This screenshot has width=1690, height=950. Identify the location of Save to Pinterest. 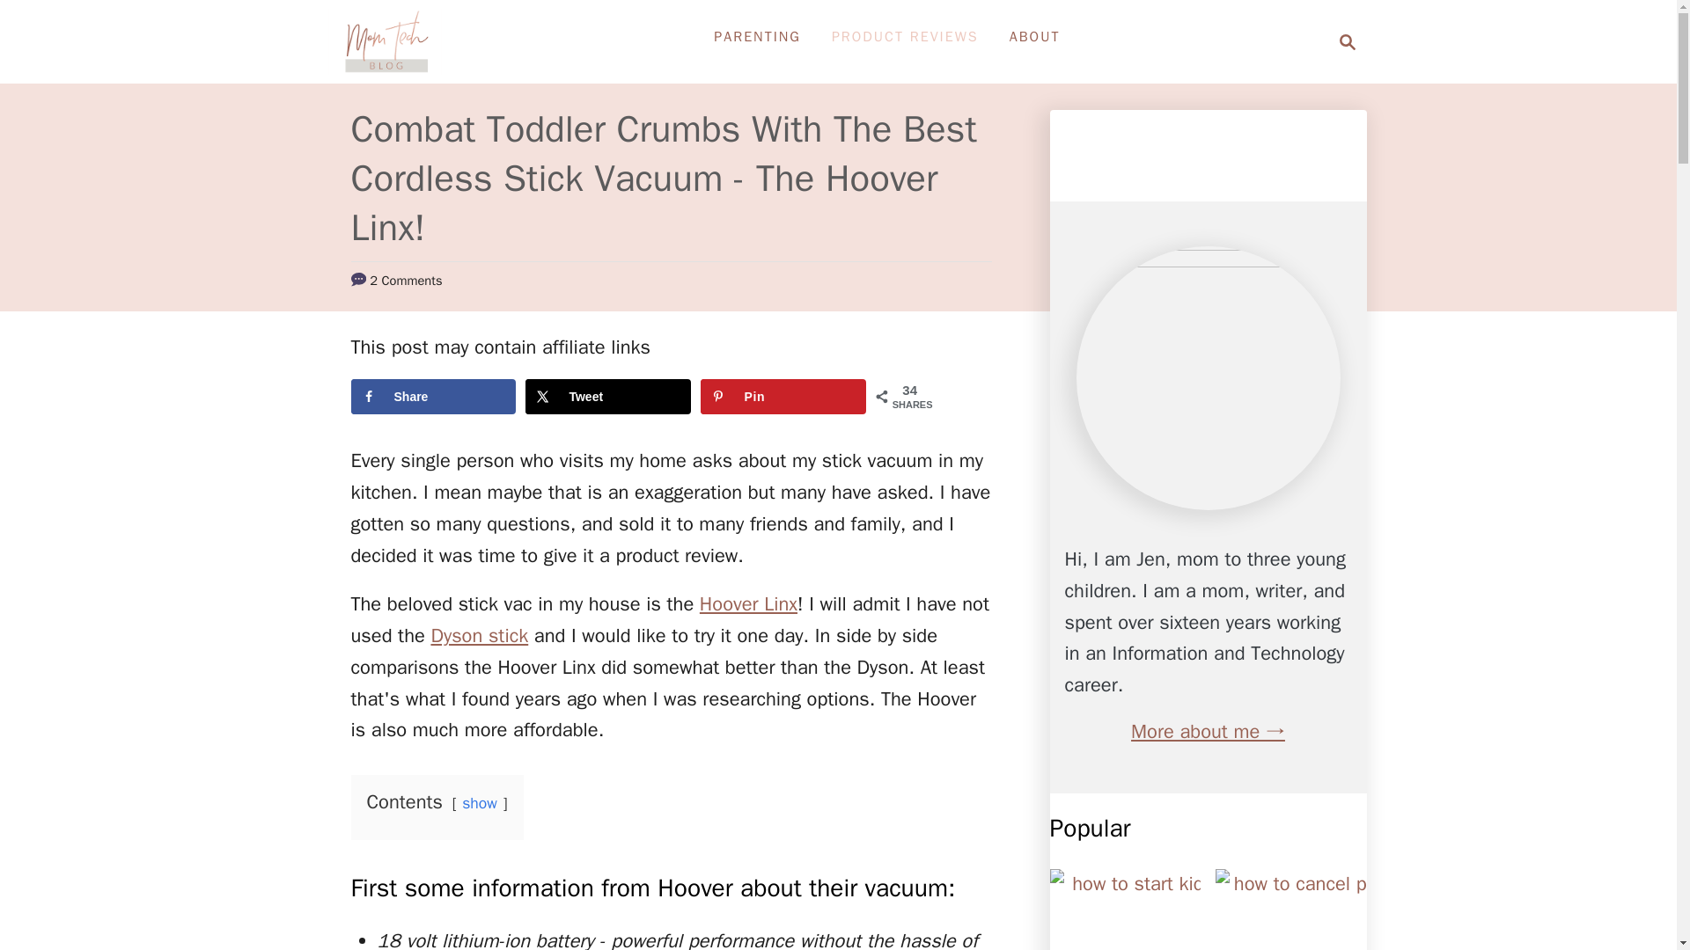
(783, 396).